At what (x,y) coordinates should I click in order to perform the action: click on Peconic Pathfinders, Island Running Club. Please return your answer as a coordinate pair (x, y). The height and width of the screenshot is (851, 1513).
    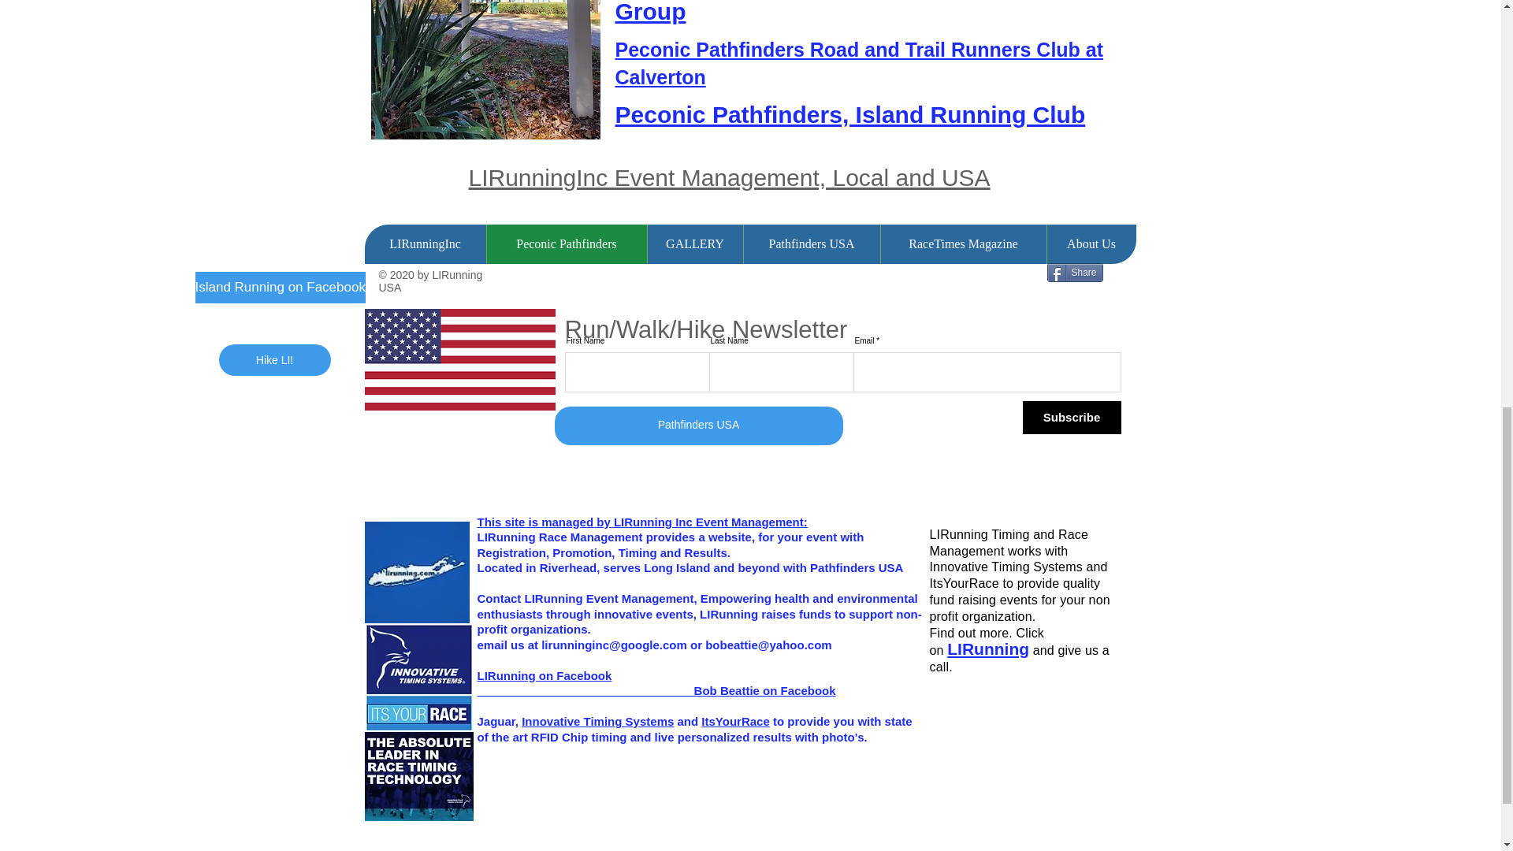
    Looking at the image, I should click on (849, 114).